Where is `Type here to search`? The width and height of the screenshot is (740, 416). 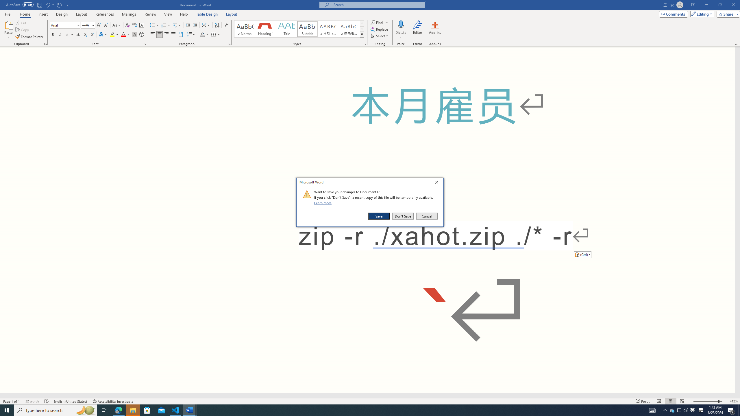
Type here to search is located at coordinates (55, 410).